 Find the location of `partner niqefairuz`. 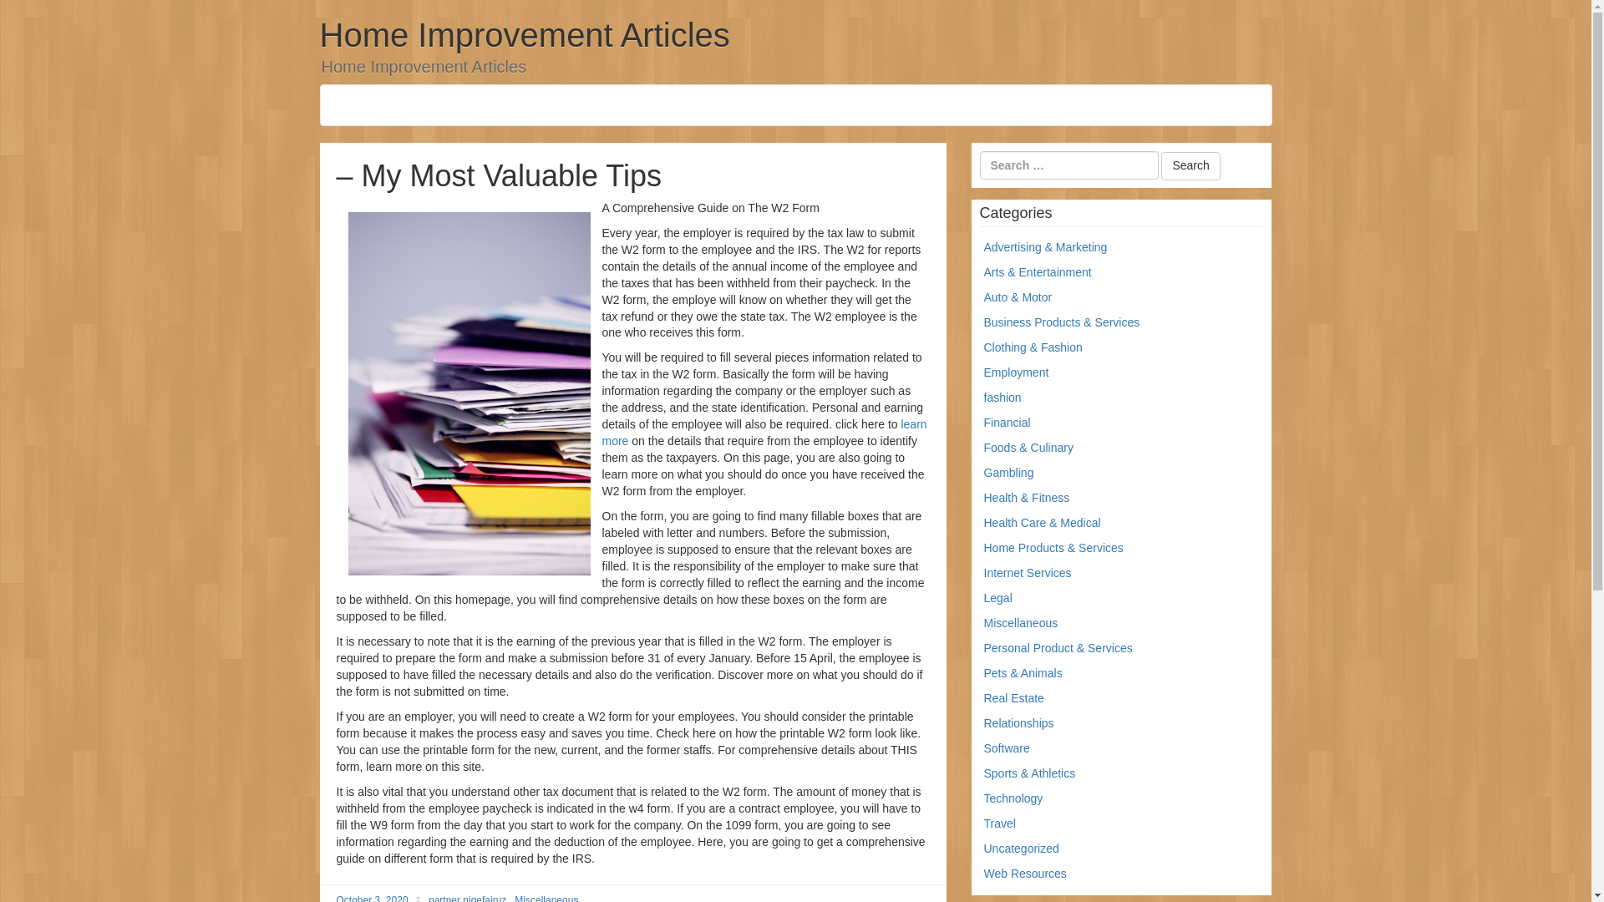

partner niqefairuz is located at coordinates (467, 899).